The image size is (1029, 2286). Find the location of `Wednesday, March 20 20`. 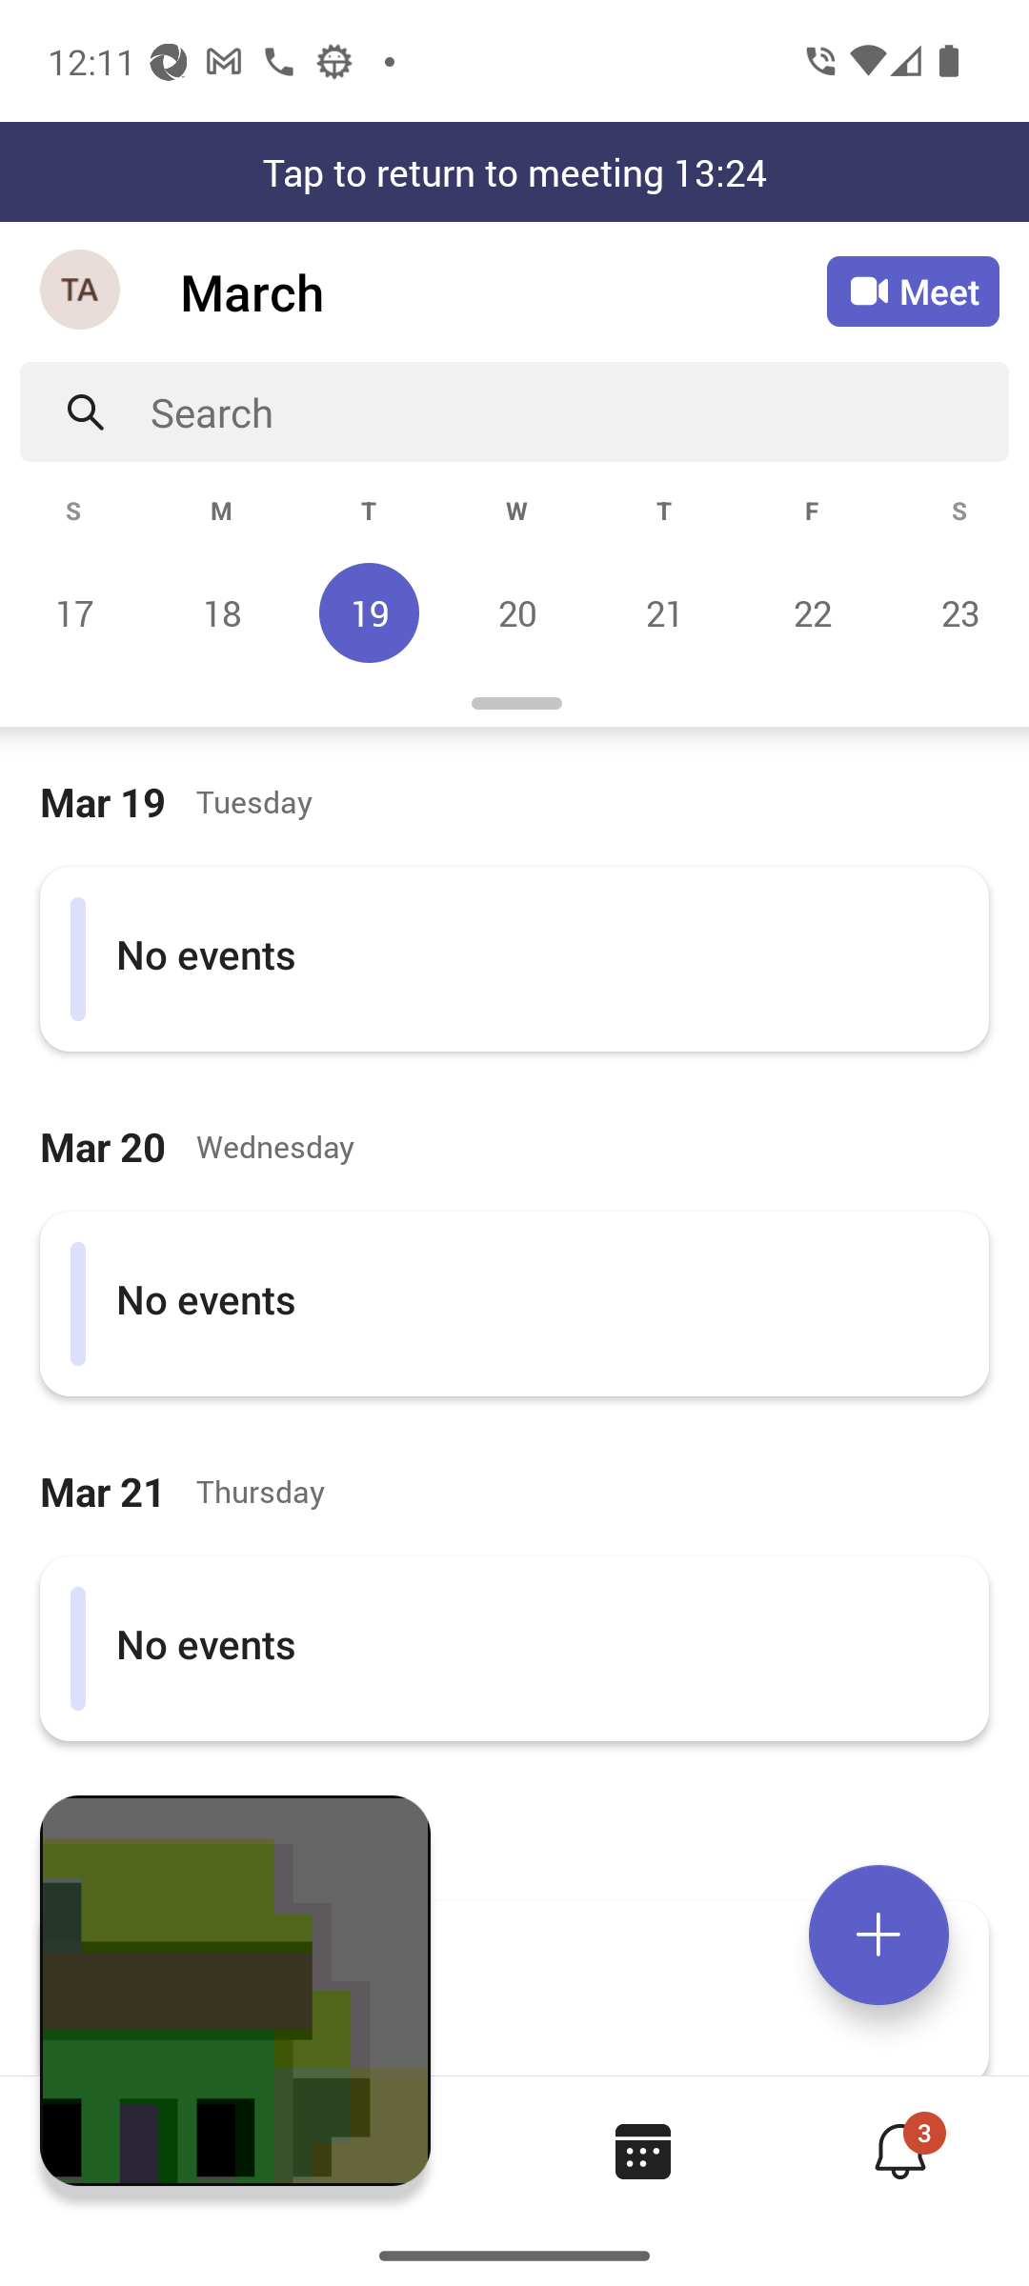

Wednesday, March 20 20 is located at coordinates (516, 612).